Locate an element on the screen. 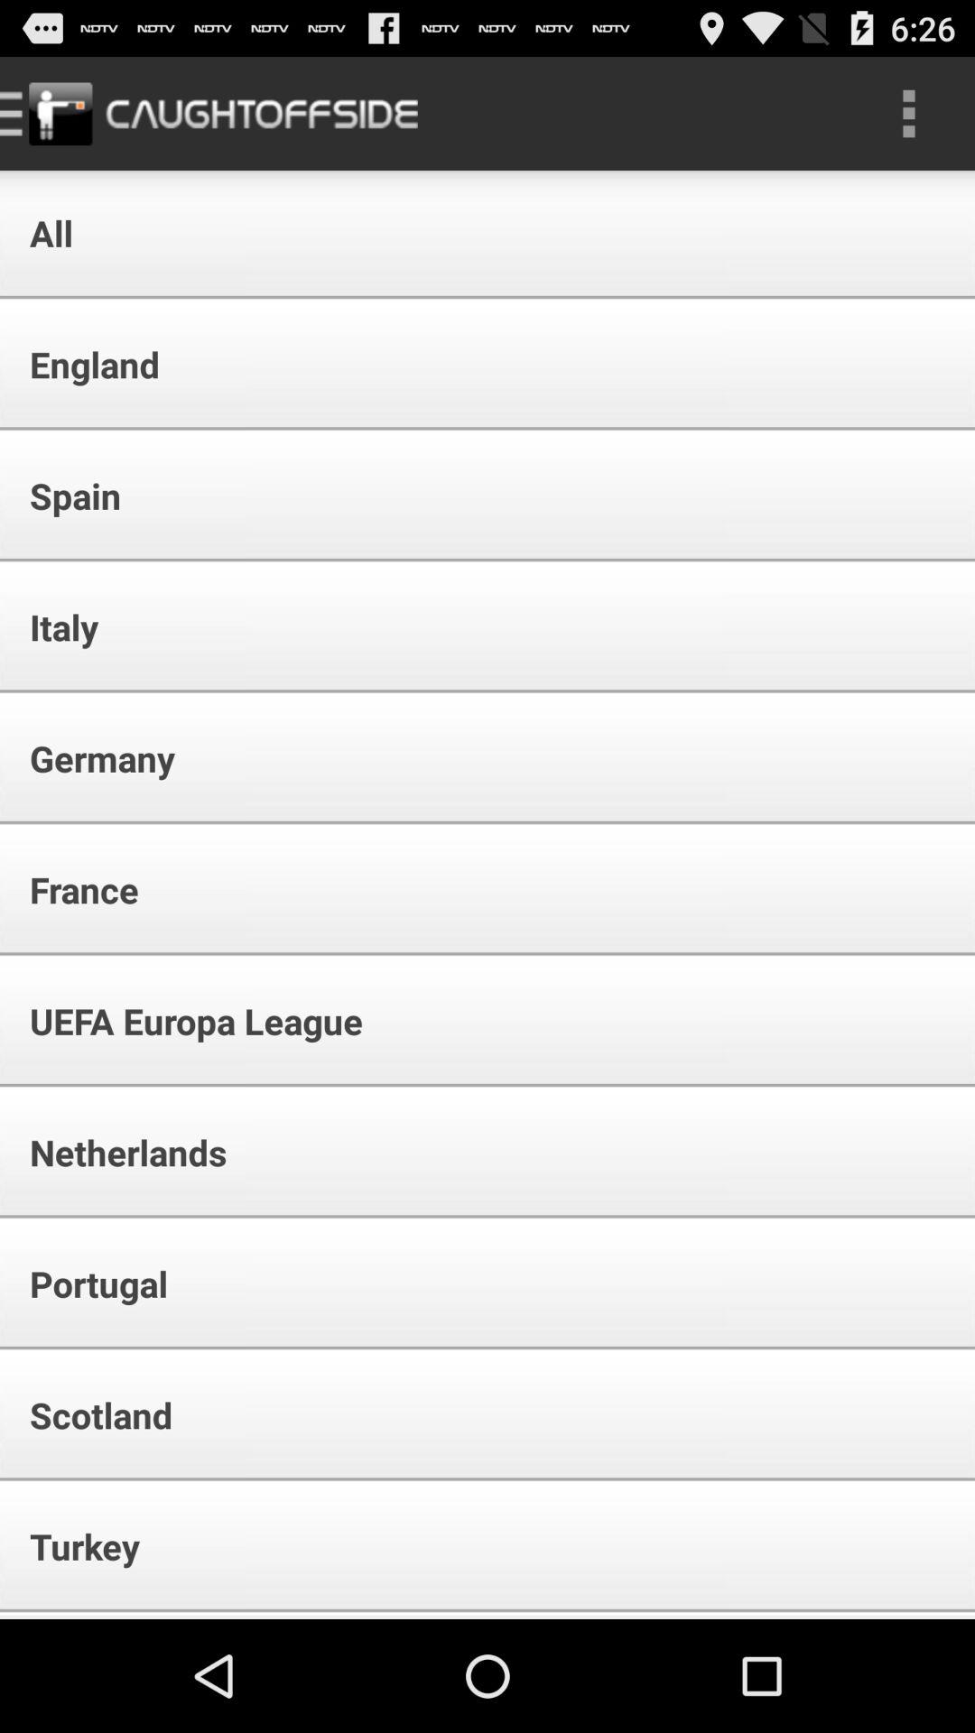 The height and width of the screenshot is (1733, 975). turn off app below scotland icon is located at coordinates (72, 1545).